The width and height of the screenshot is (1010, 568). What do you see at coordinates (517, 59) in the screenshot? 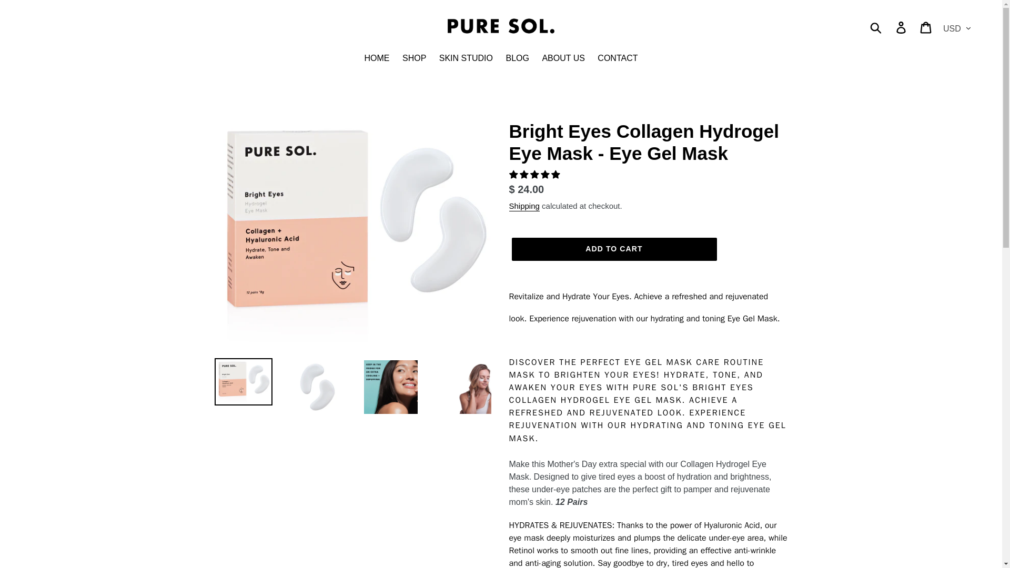
I see `BLOG` at bounding box center [517, 59].